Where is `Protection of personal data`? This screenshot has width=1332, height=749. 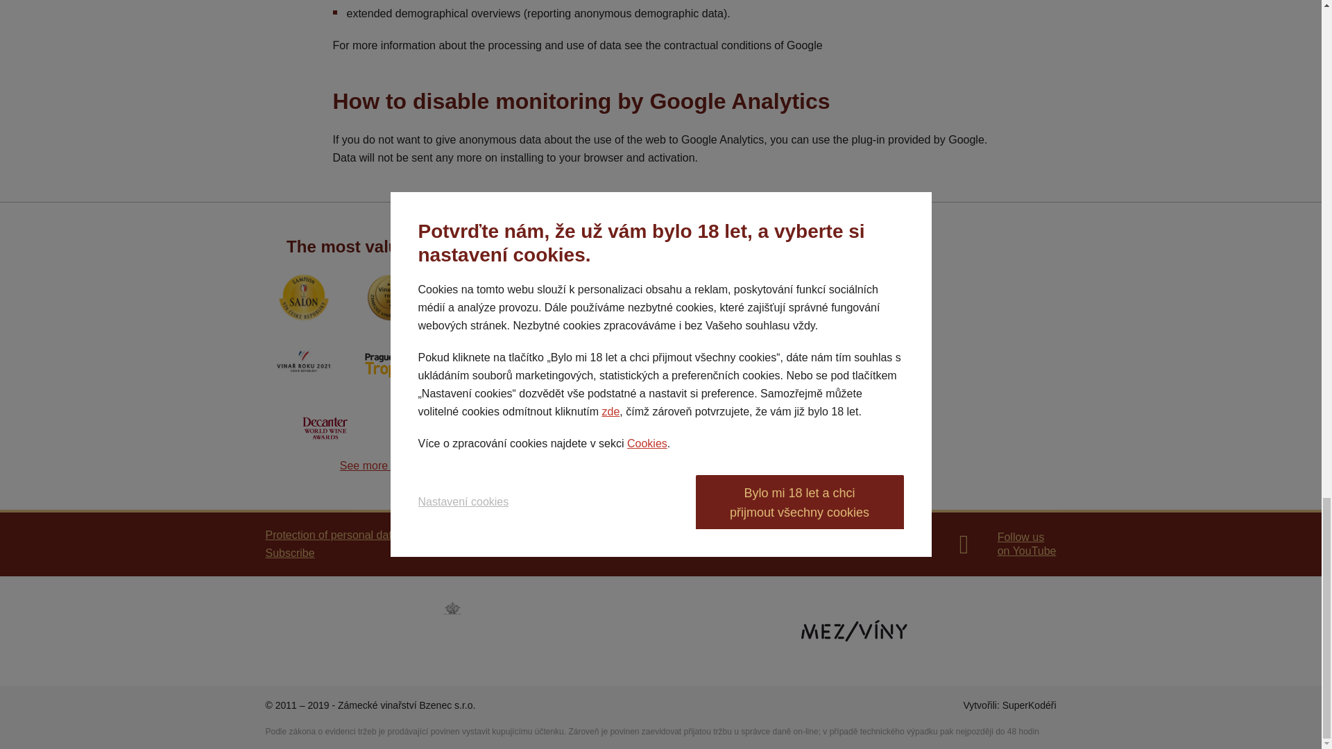 Protection of personal data is located at coordinates (331, 535).